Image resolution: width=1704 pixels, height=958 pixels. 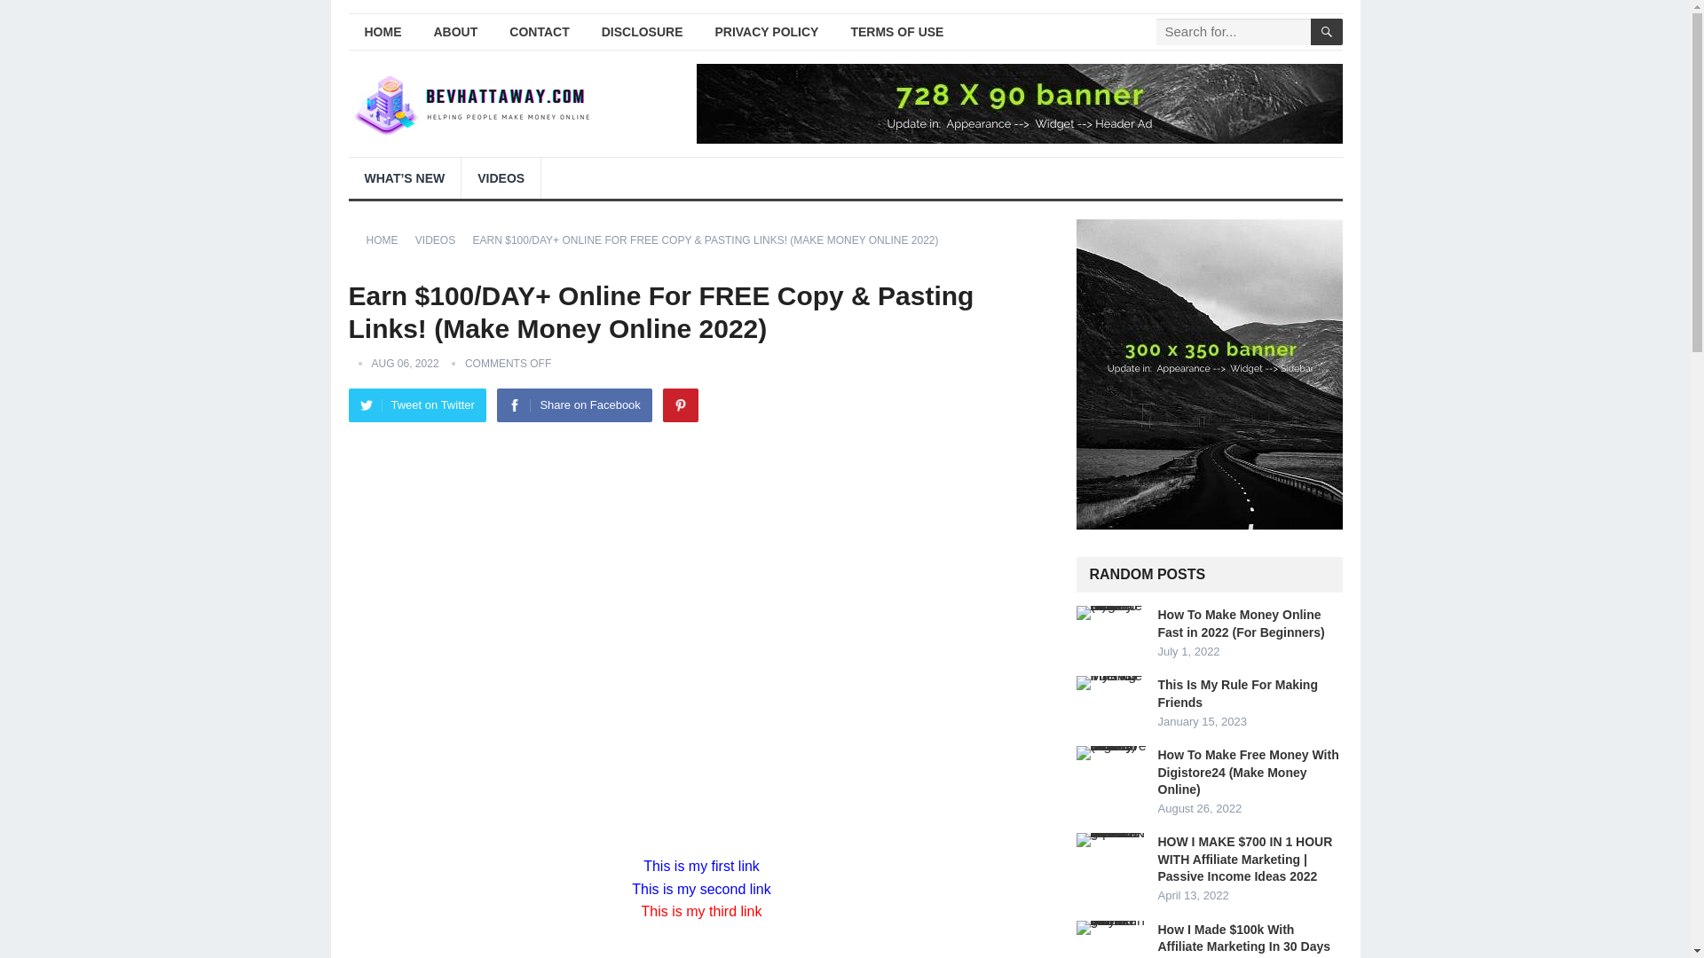 I want to click on Share on Facebook, so click(x=573, y=405).